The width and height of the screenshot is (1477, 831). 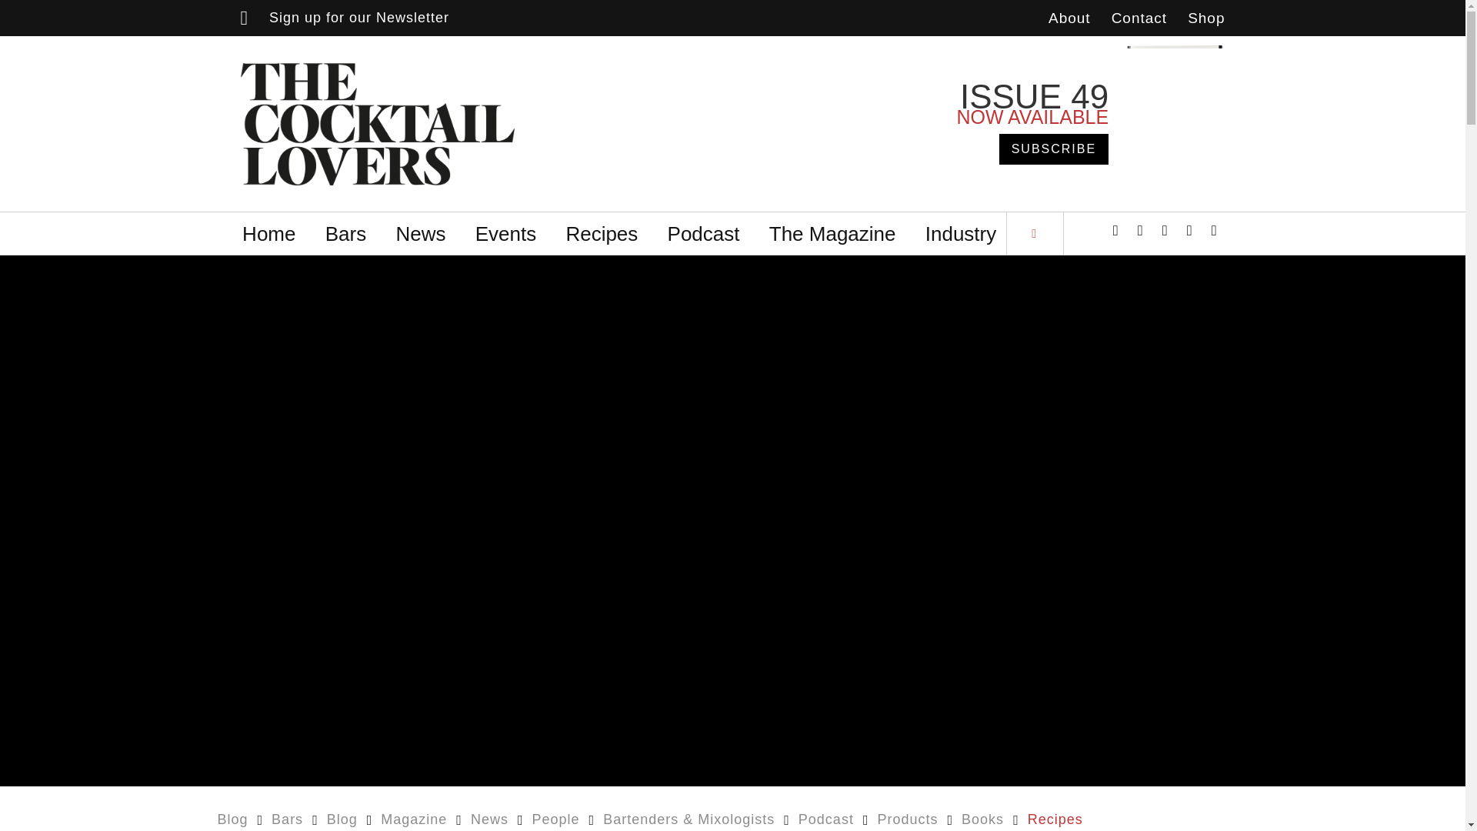 I want to click on Sign up for our Newsletter, so click(x=344, y=17).